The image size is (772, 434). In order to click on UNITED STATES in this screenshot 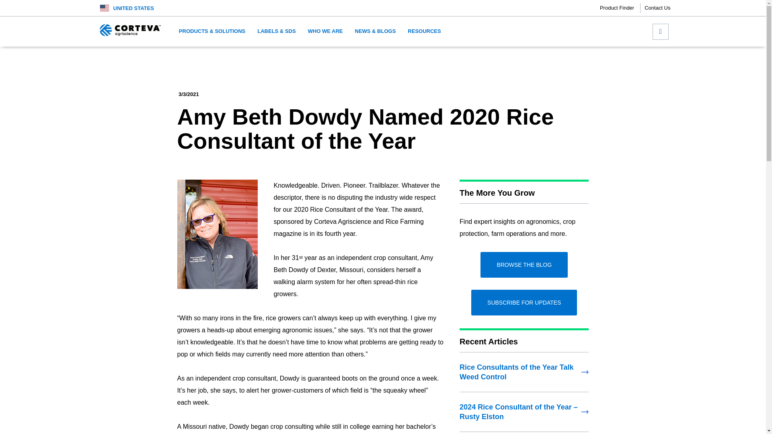, I will do `click(133, 8)`.